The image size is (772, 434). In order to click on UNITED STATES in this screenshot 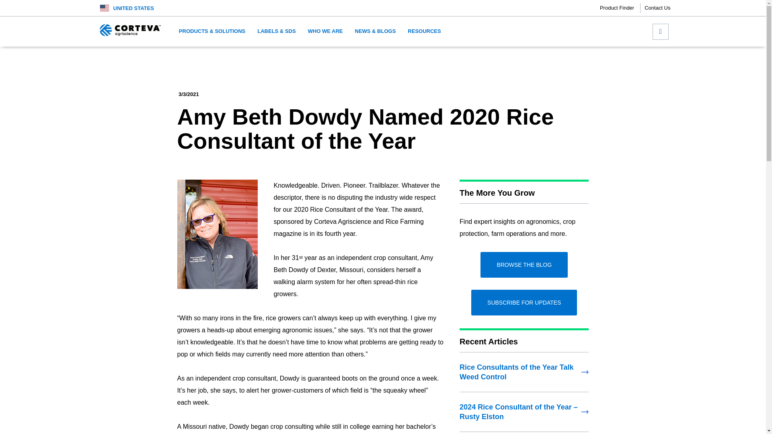, I will do `click(133, 8)`.